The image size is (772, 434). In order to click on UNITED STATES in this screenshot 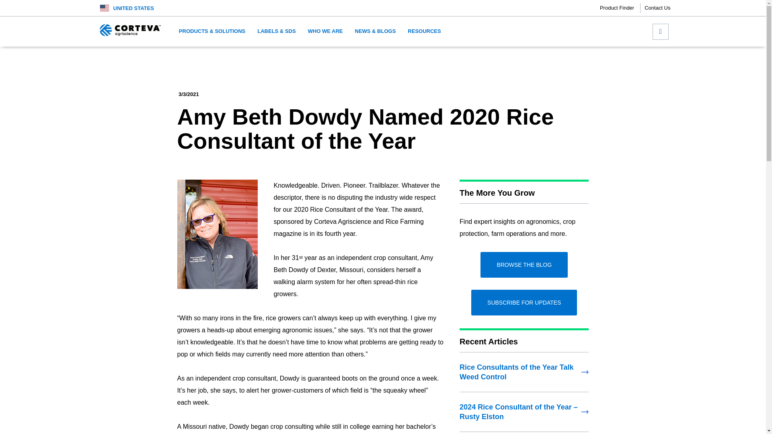, I will do `click(133, 8)`.